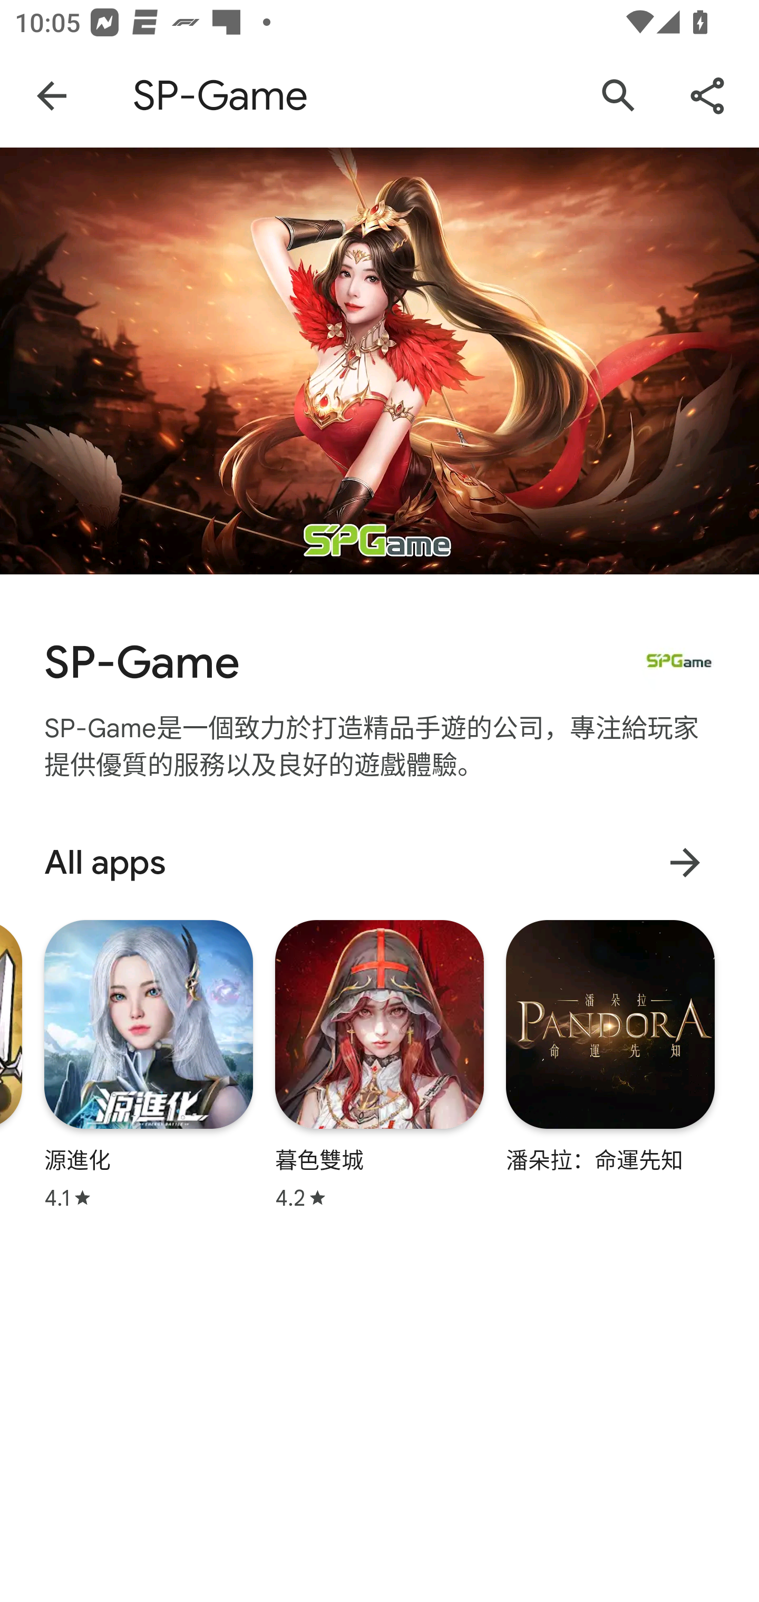 This screenshot has height=1602, width=759. Describe the element at coordinates (707, 96) in the screenshot. I see `Share` at that location.